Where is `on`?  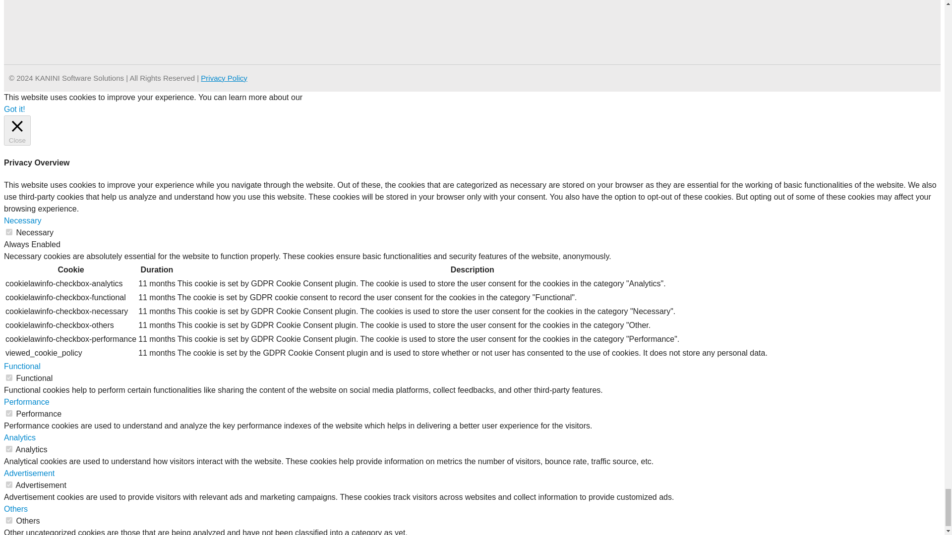
on is located at coordinates (9, 232).